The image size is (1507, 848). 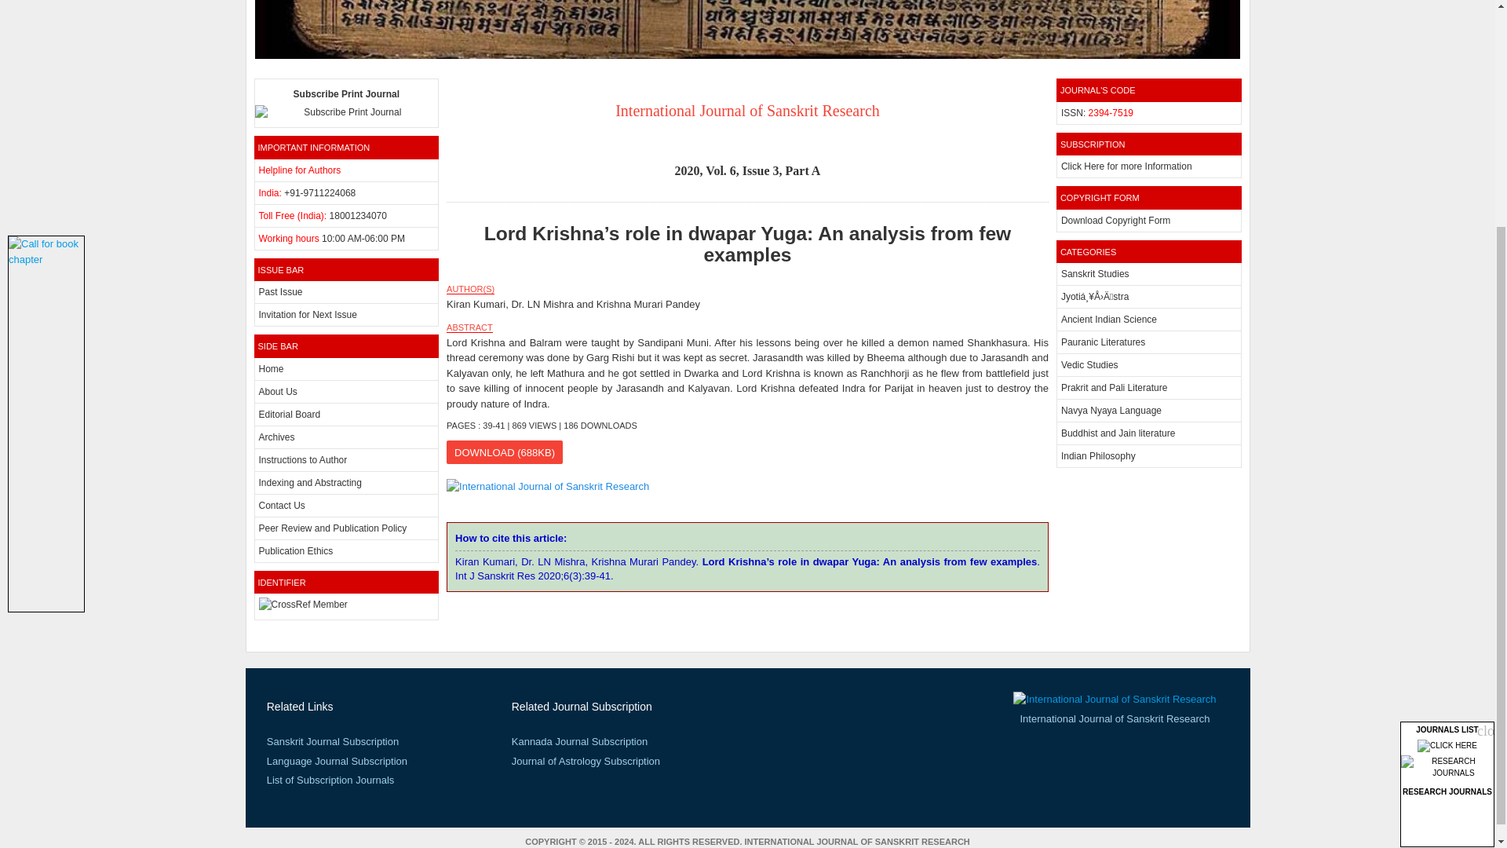 I want to click on Home, so click(x=272, y=369).